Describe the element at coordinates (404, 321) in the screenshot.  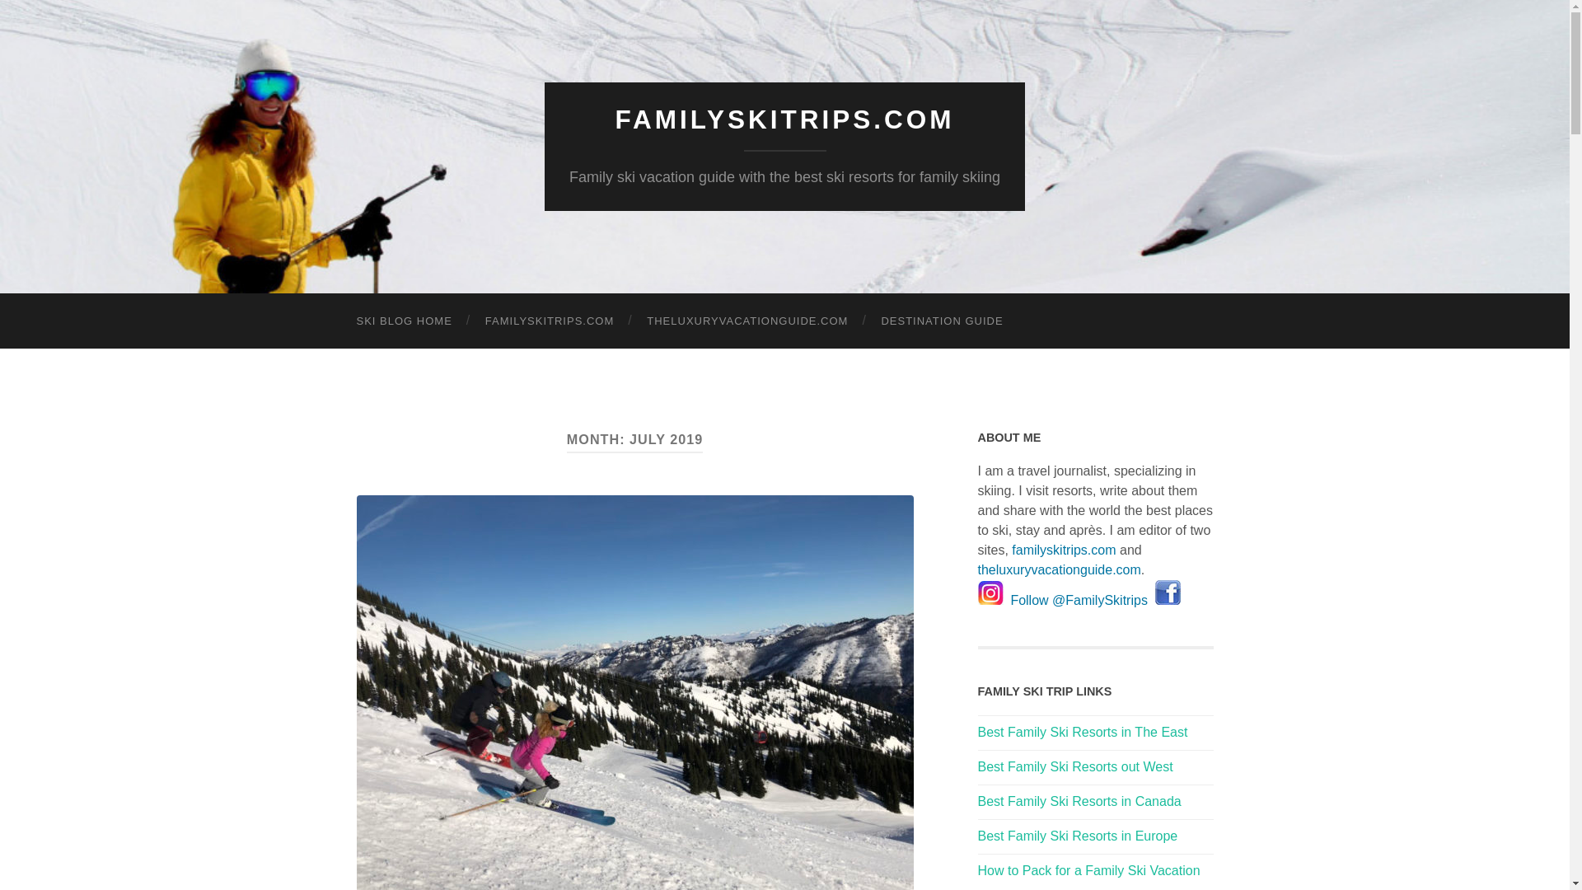
I see `SKI BLOG HOME` at that location.